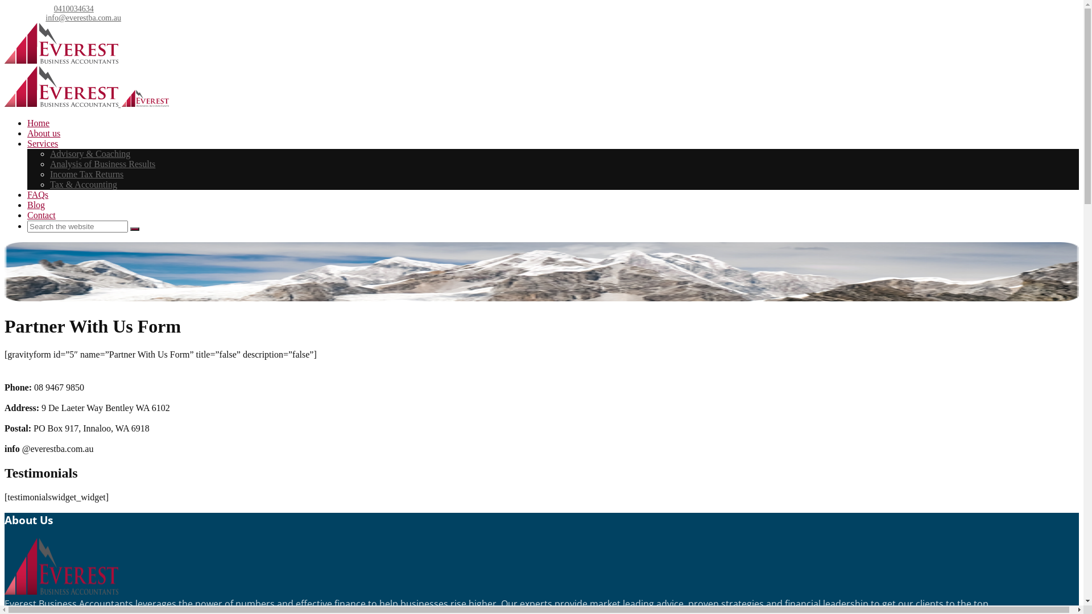 The image size is (1092, 614). Describe the element at coordinates (83, 18) in the screenshot. I see `info@everestba.com.au` at that location.